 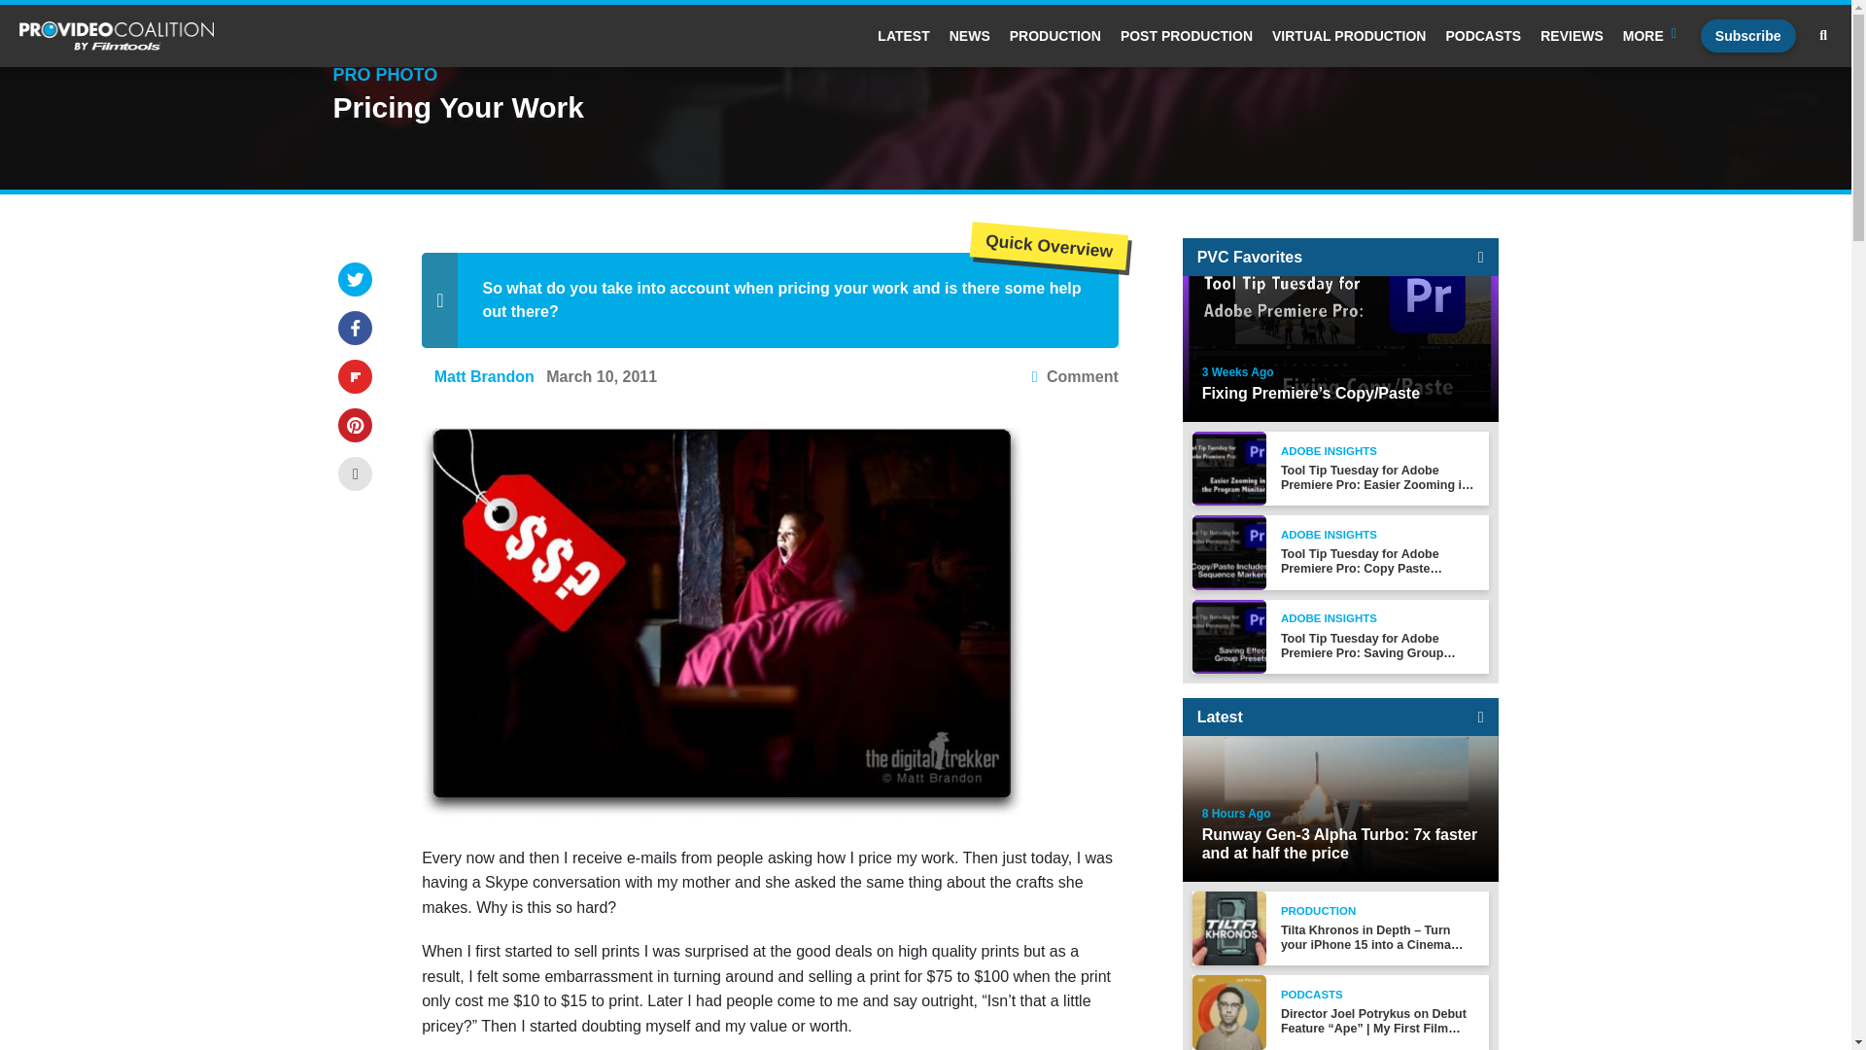 What do you see at coordinates (970, 36) in the screenshot?
I see `NEWS` at bounding box center [970, 36].